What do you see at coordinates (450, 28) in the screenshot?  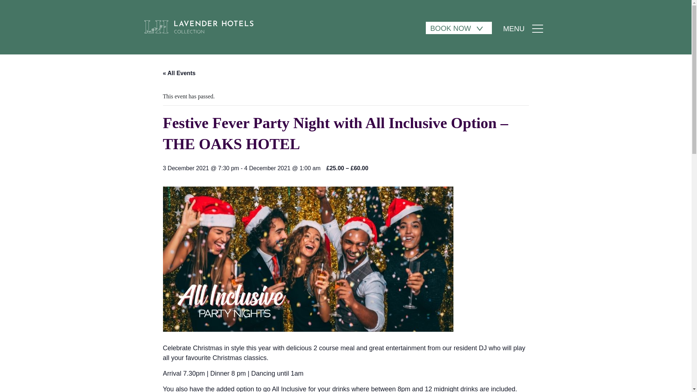 I see `BOOK NOW` at bounding box center [450, 28].